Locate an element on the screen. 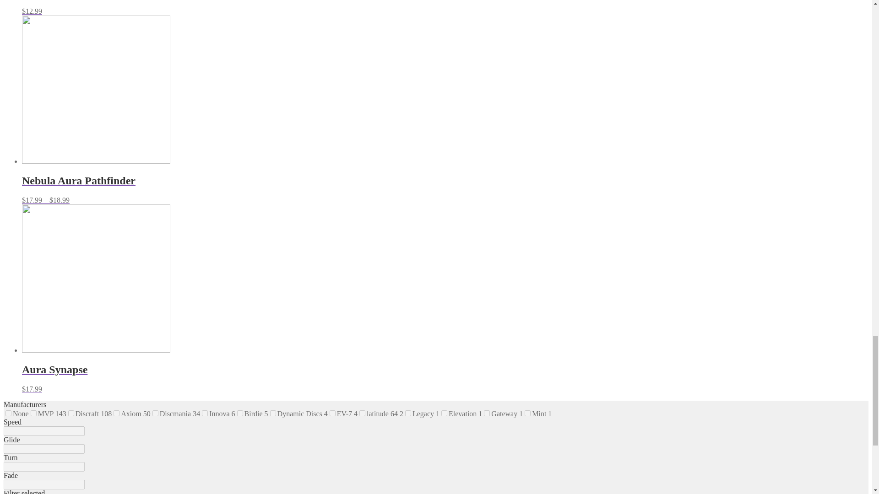  discraft is located at coordinates (71, 413).